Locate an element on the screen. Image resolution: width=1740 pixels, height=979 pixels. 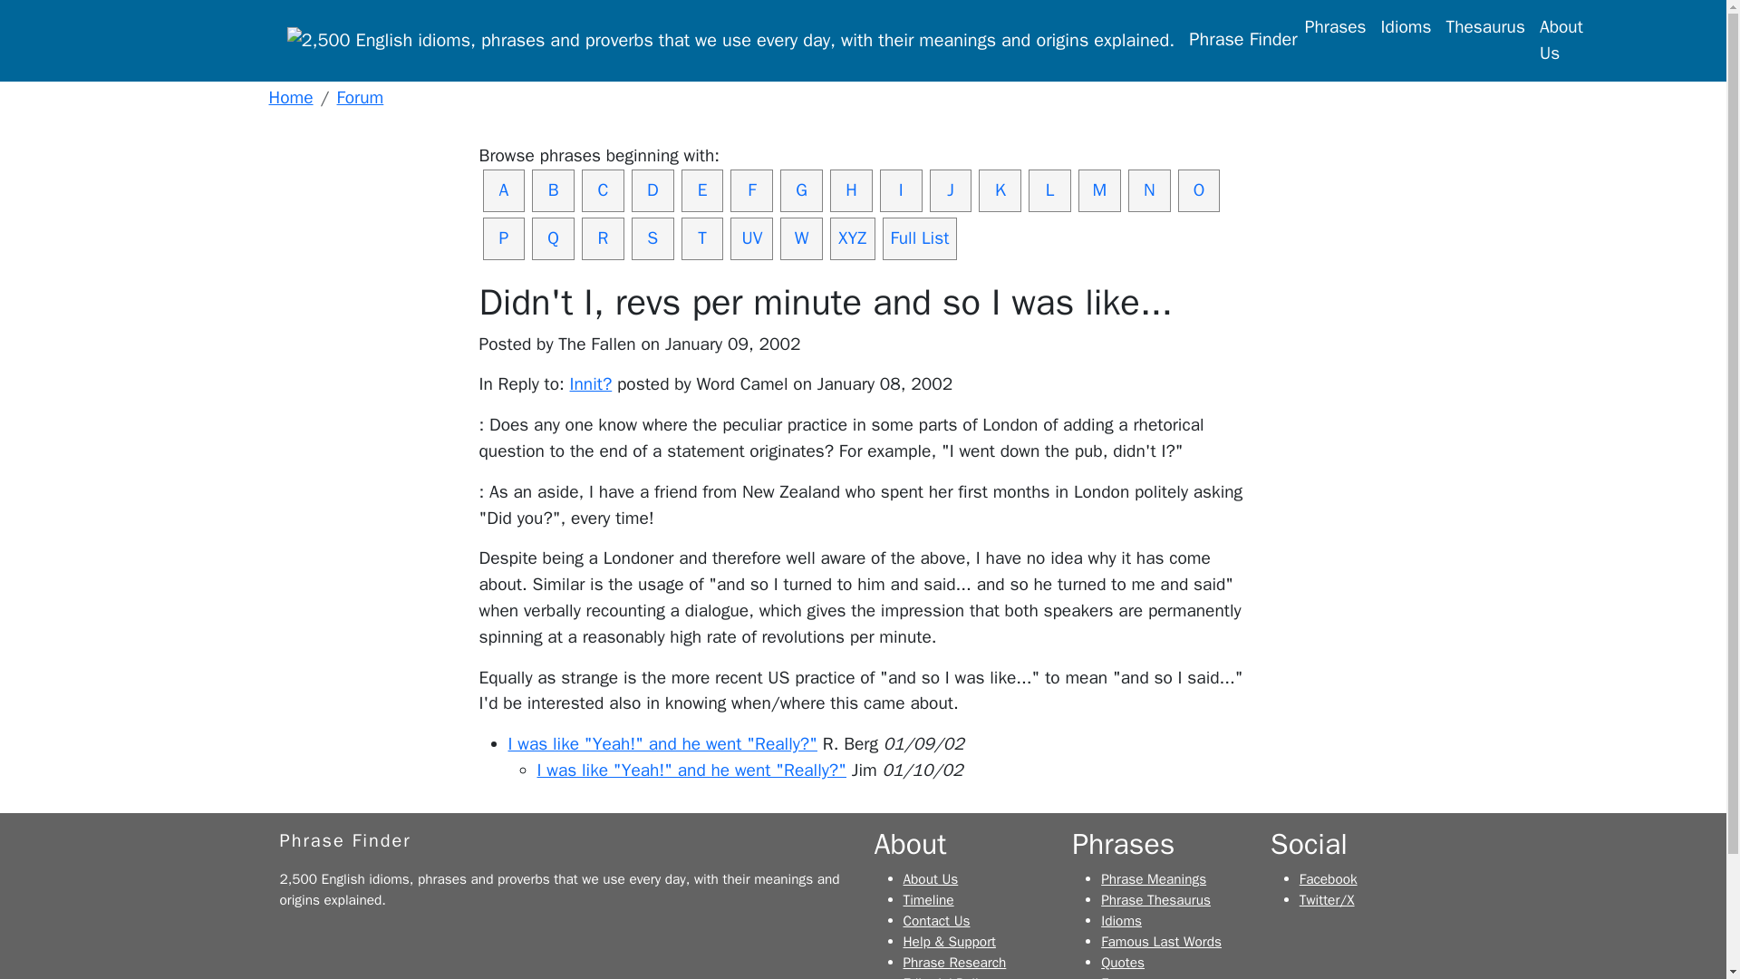
Sayings and idioms that begin with the letter S is located at coordinates (652, 238).